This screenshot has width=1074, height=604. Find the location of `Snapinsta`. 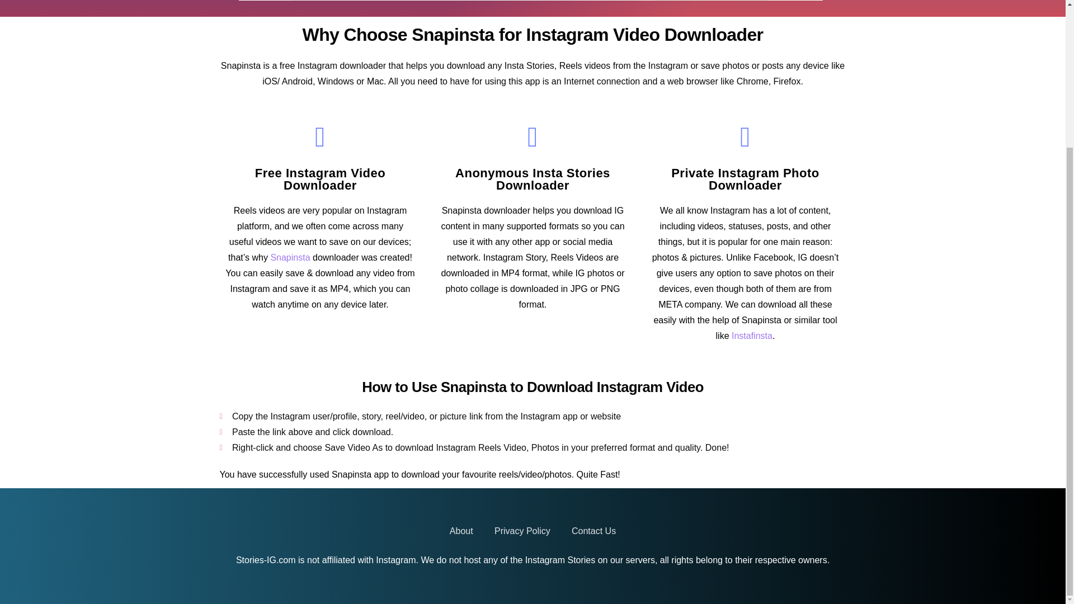

Snapinsta is located at coordinates (290, 257).